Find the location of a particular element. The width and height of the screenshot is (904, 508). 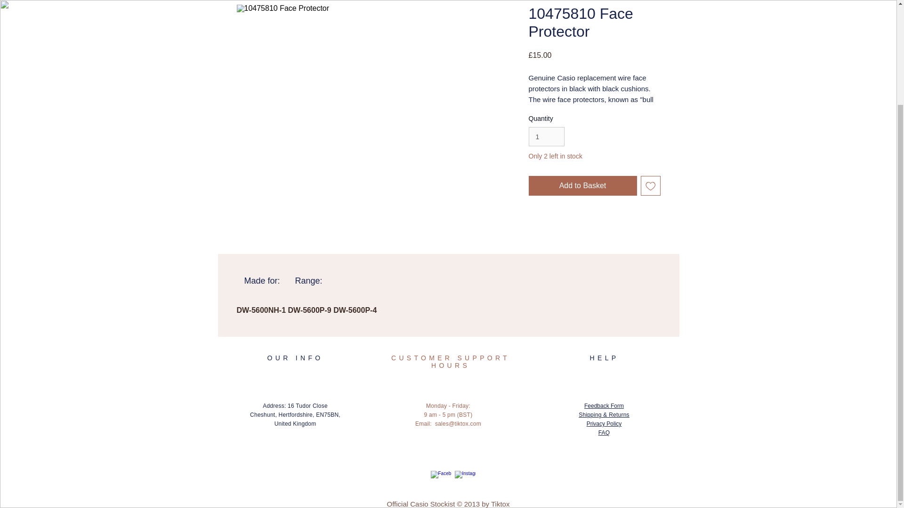

1 is located at coordinates (546, 136).